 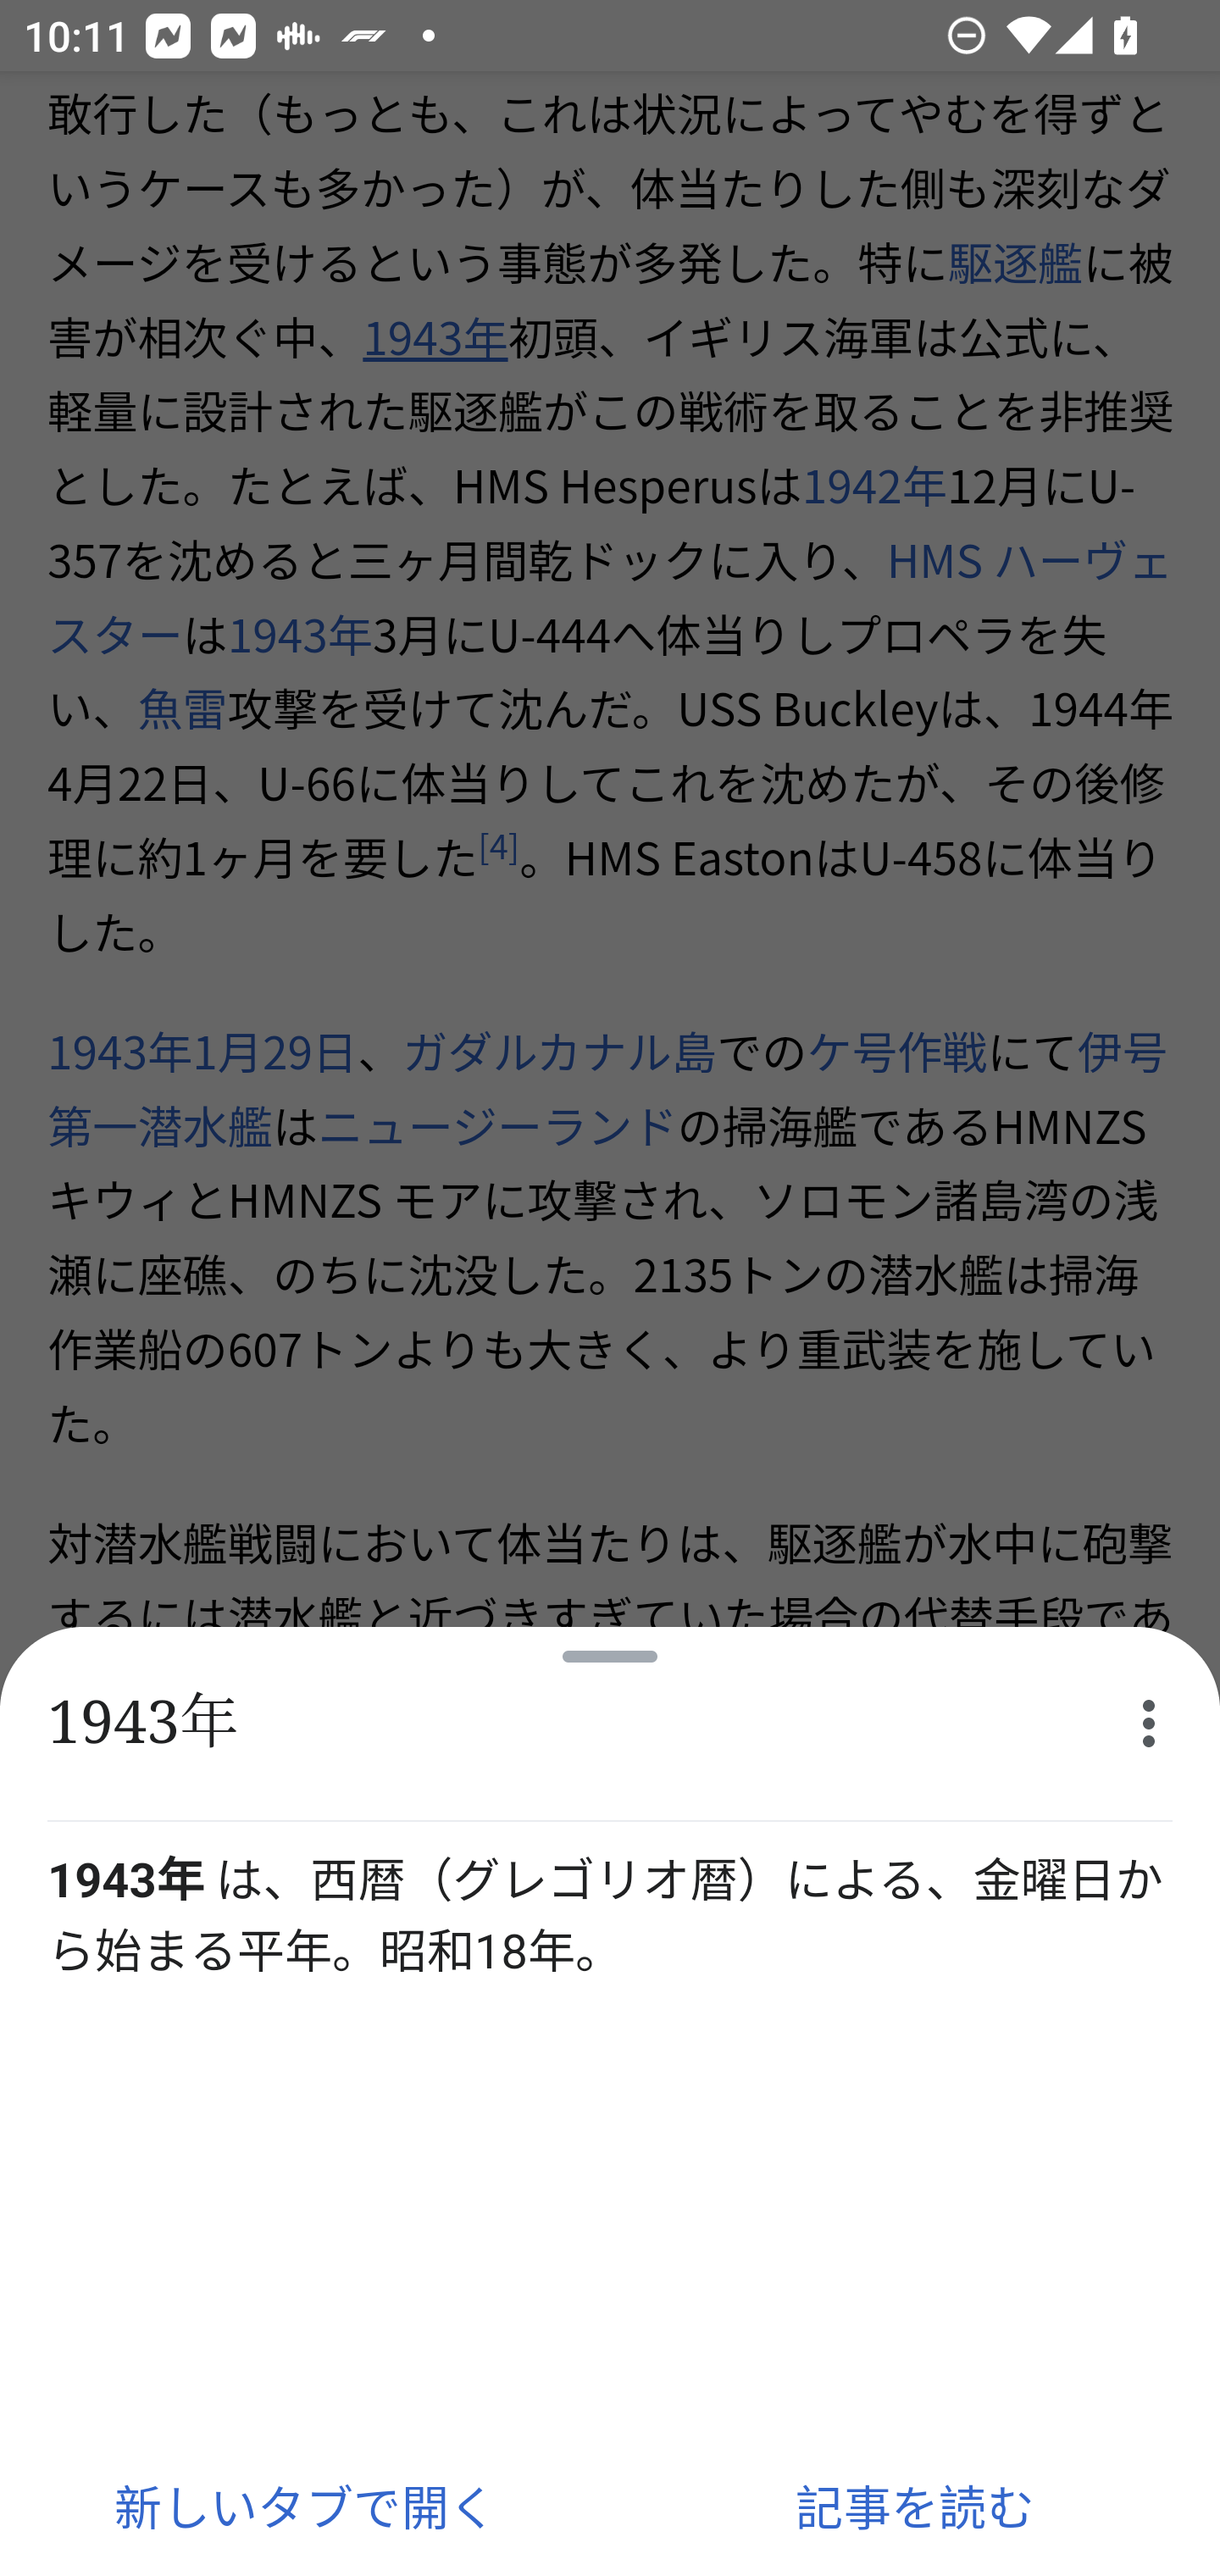 I want to click on 1943年 More options, so click(x=610, y=1724).